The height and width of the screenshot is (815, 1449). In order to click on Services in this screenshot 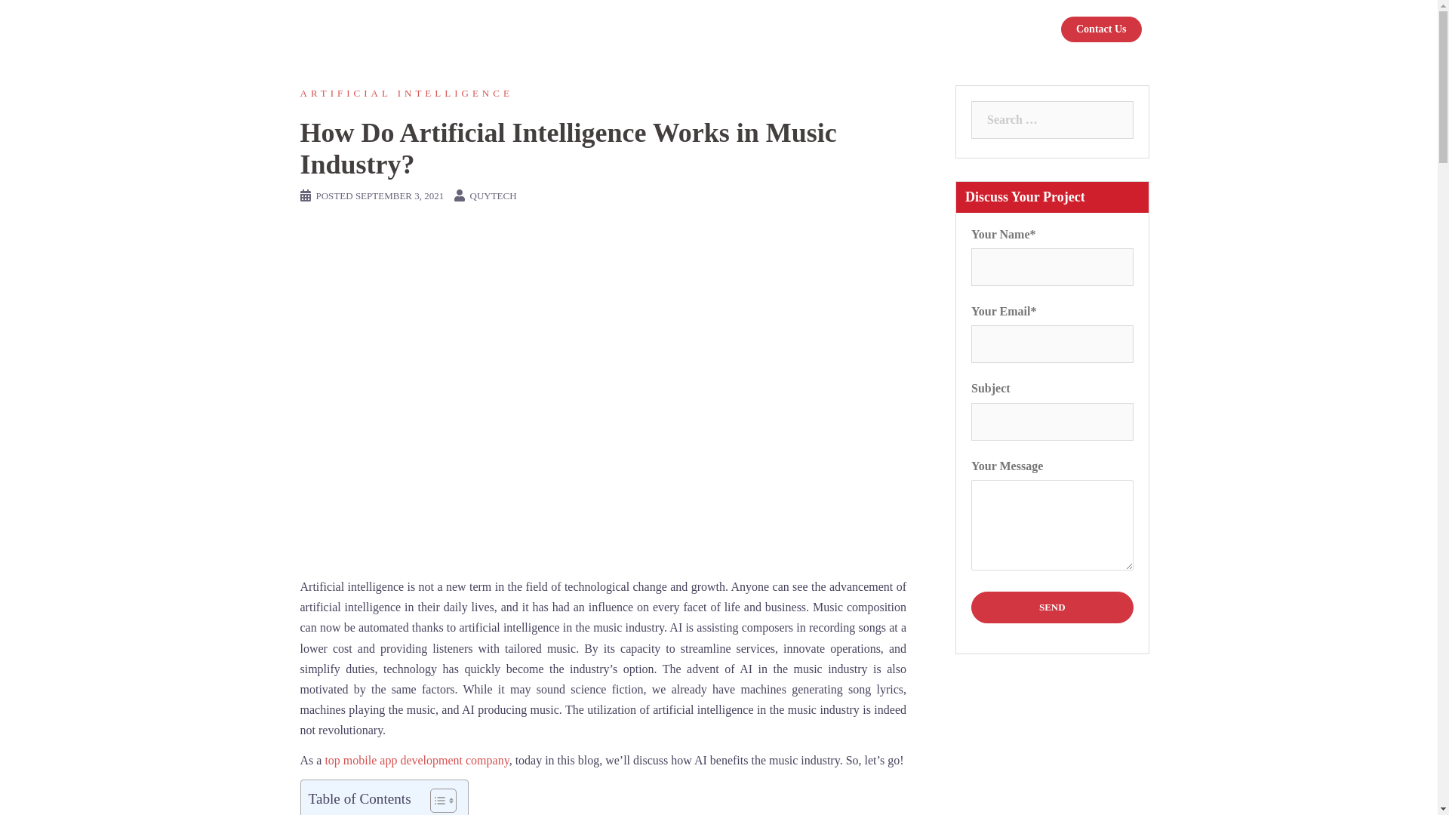, I will do `click(749, 29)`.